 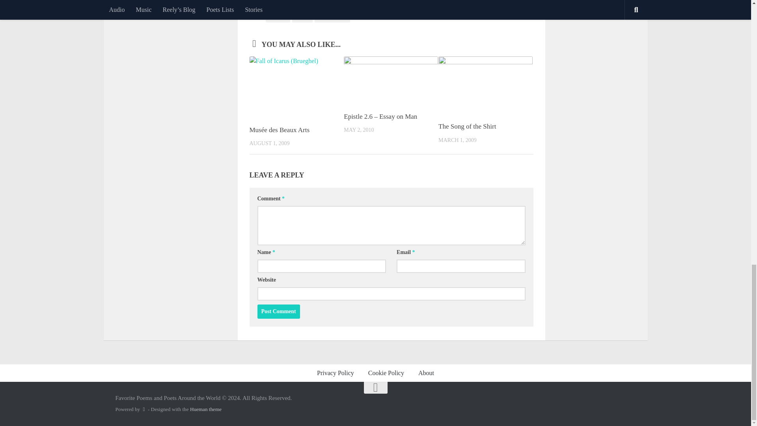 What do you see at coordinates (206, 409) in the screenshot?
I see `Hueman theme` at bounding box center [206, 409].